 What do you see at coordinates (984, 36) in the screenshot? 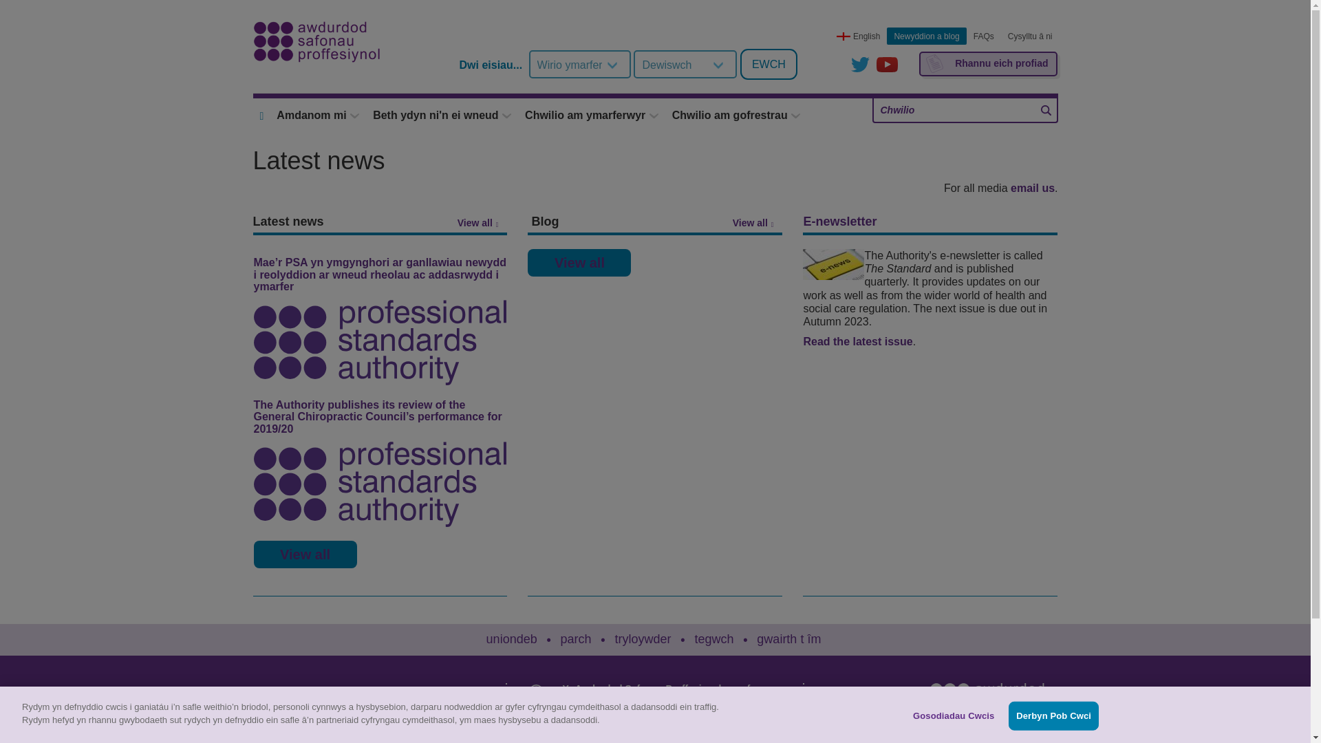
I see `FAQs` at bounding box center [984, 36].